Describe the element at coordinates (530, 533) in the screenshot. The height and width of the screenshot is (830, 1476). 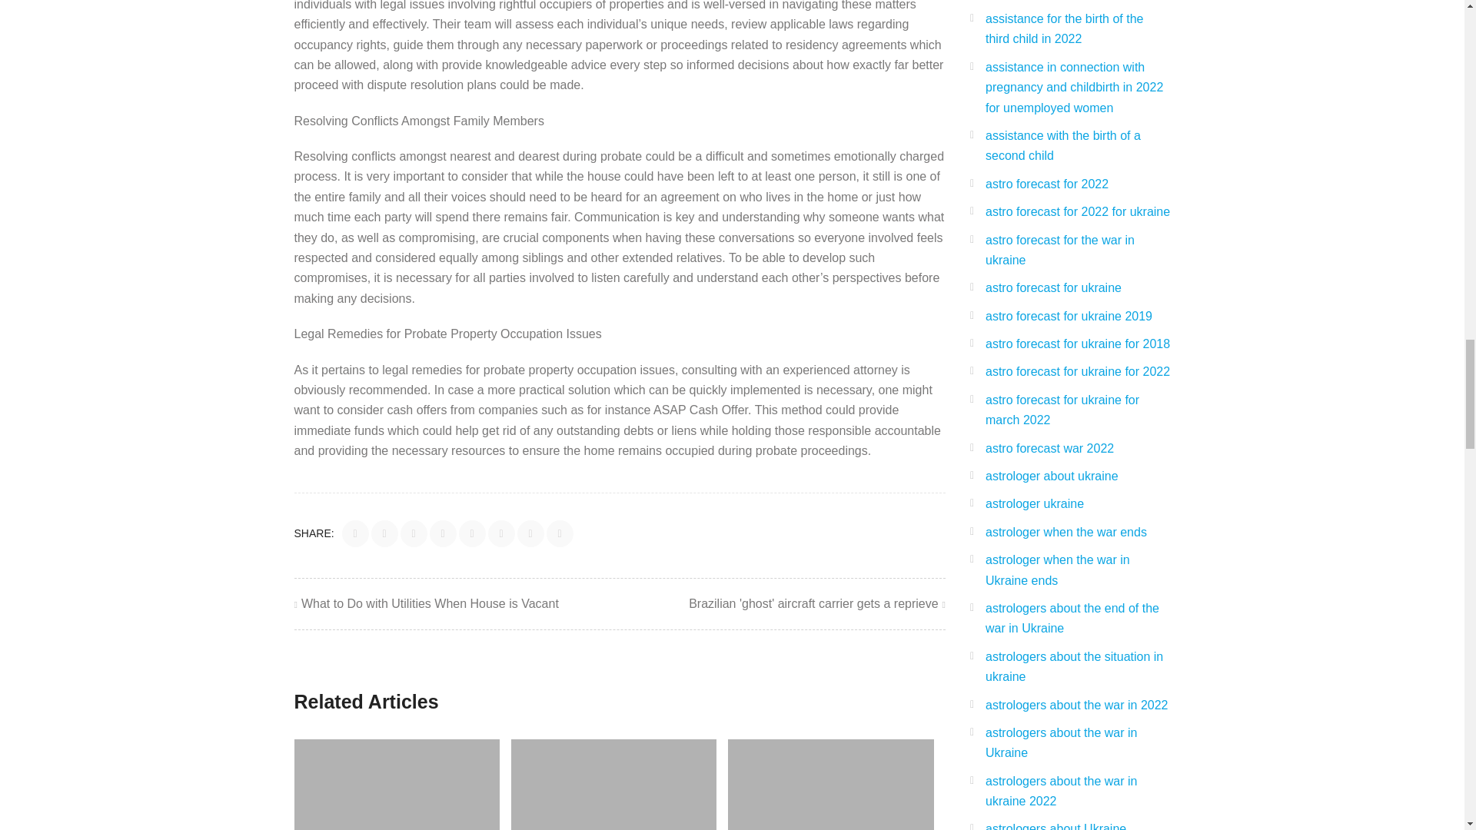
I see `Share on Tumblr` at that location.